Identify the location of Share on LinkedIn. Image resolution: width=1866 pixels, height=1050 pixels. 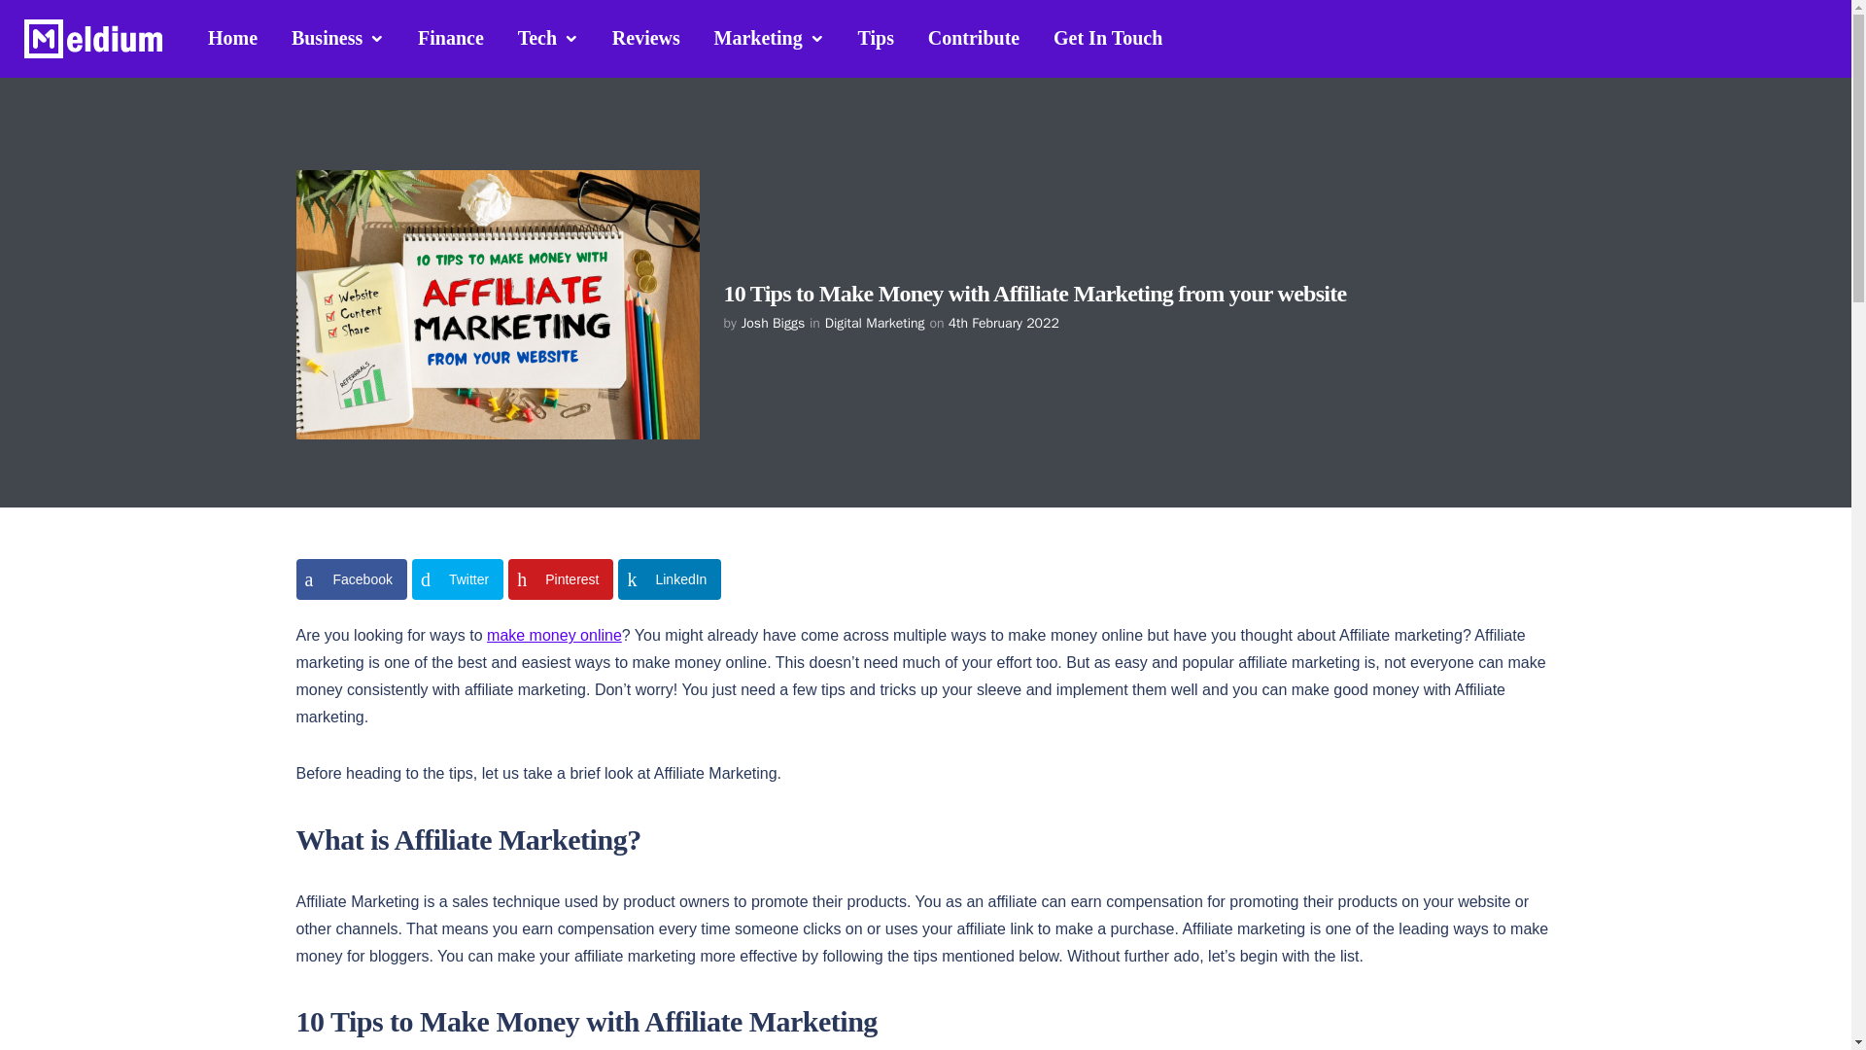
(669, 578).